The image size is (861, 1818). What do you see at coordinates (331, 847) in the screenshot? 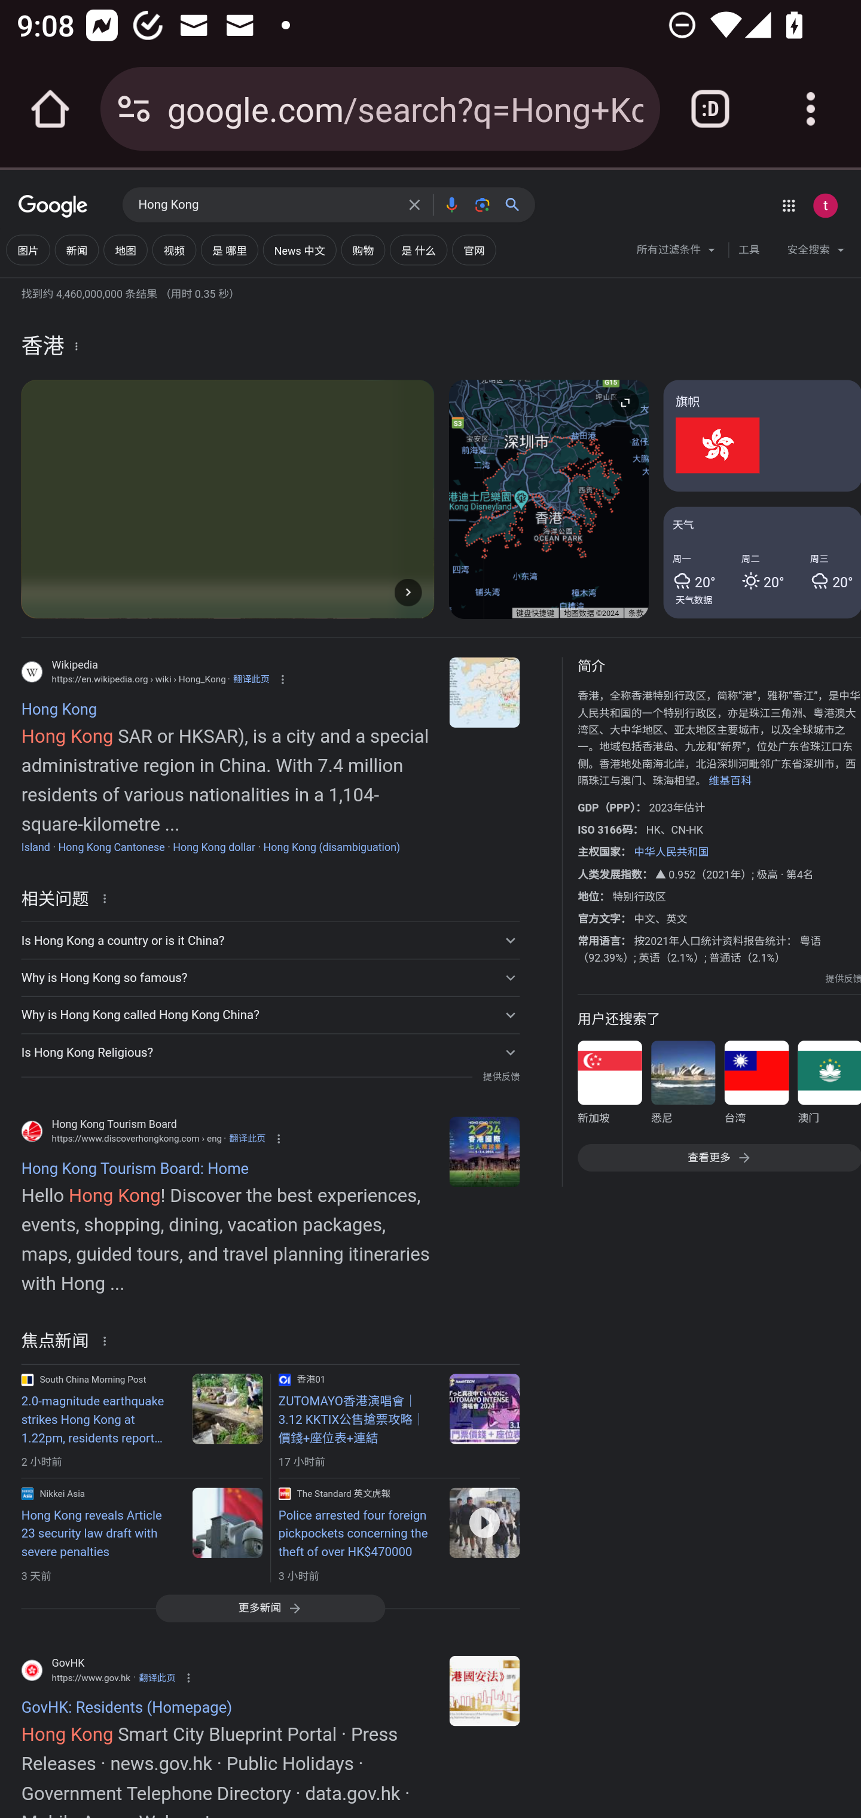
I see `Hong Kong (disambiguation)` at bounding box center [331, 847].